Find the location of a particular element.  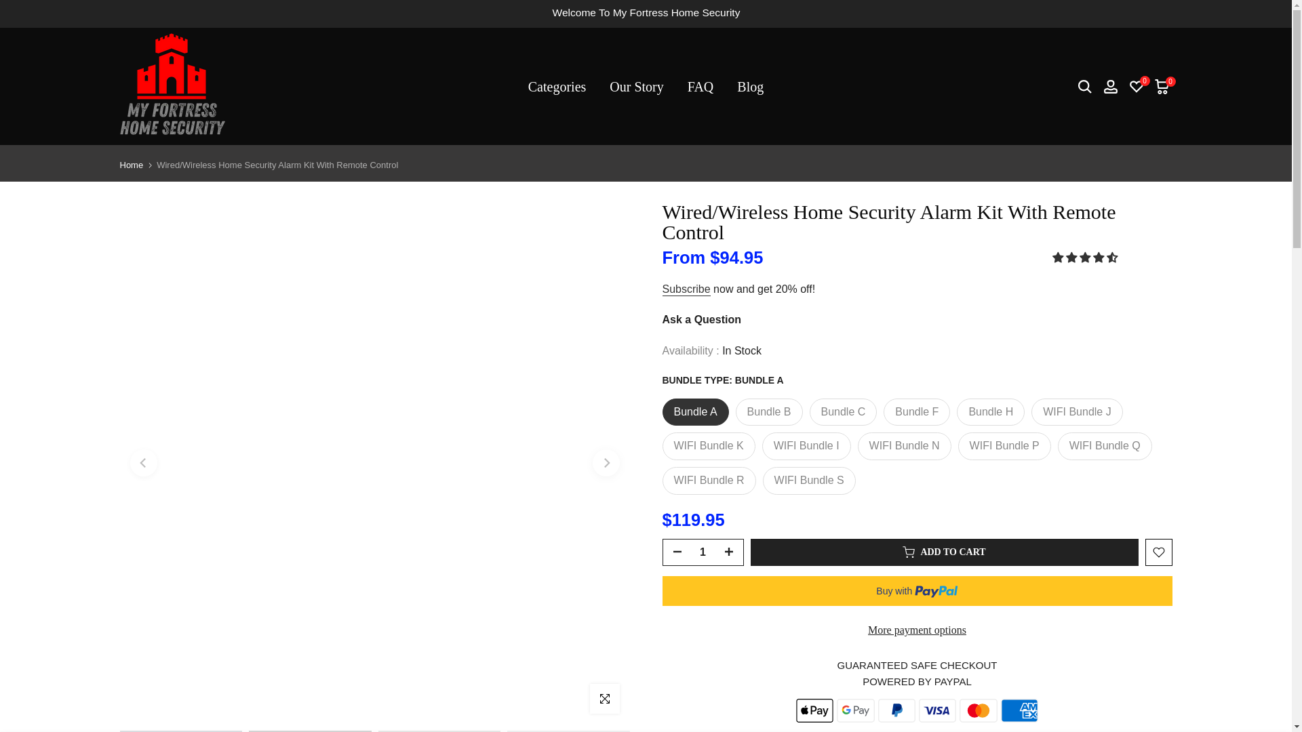

0 is located at coordinates (1161, 85).